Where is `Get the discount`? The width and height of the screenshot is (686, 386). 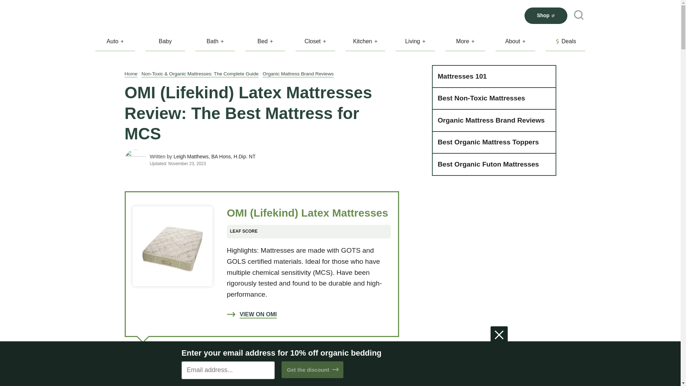
Get the discount is located at coordinates (312, 370).